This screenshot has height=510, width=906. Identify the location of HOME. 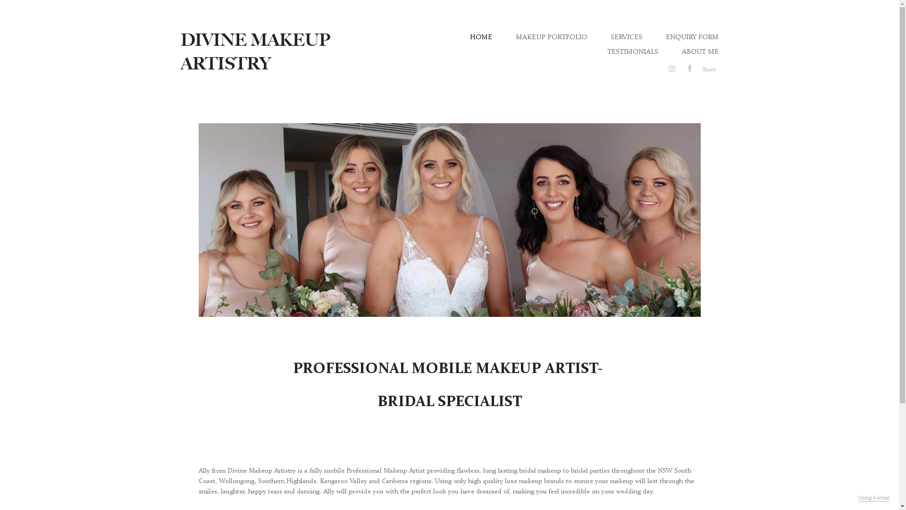
(481, 37).